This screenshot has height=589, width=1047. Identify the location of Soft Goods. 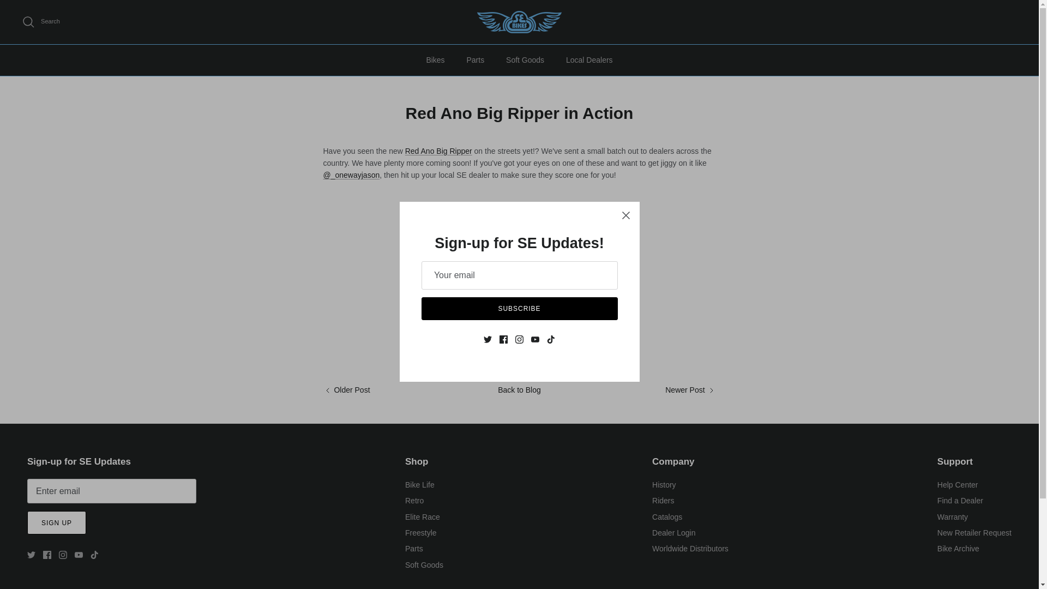
(525, 60).